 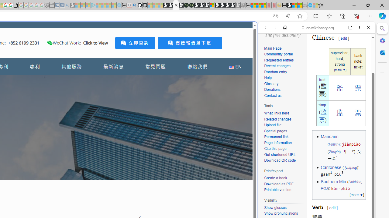 What do you see at coordinates (332, 208) in the screenshot?
I see `edit` at bounding box center [332, 208].